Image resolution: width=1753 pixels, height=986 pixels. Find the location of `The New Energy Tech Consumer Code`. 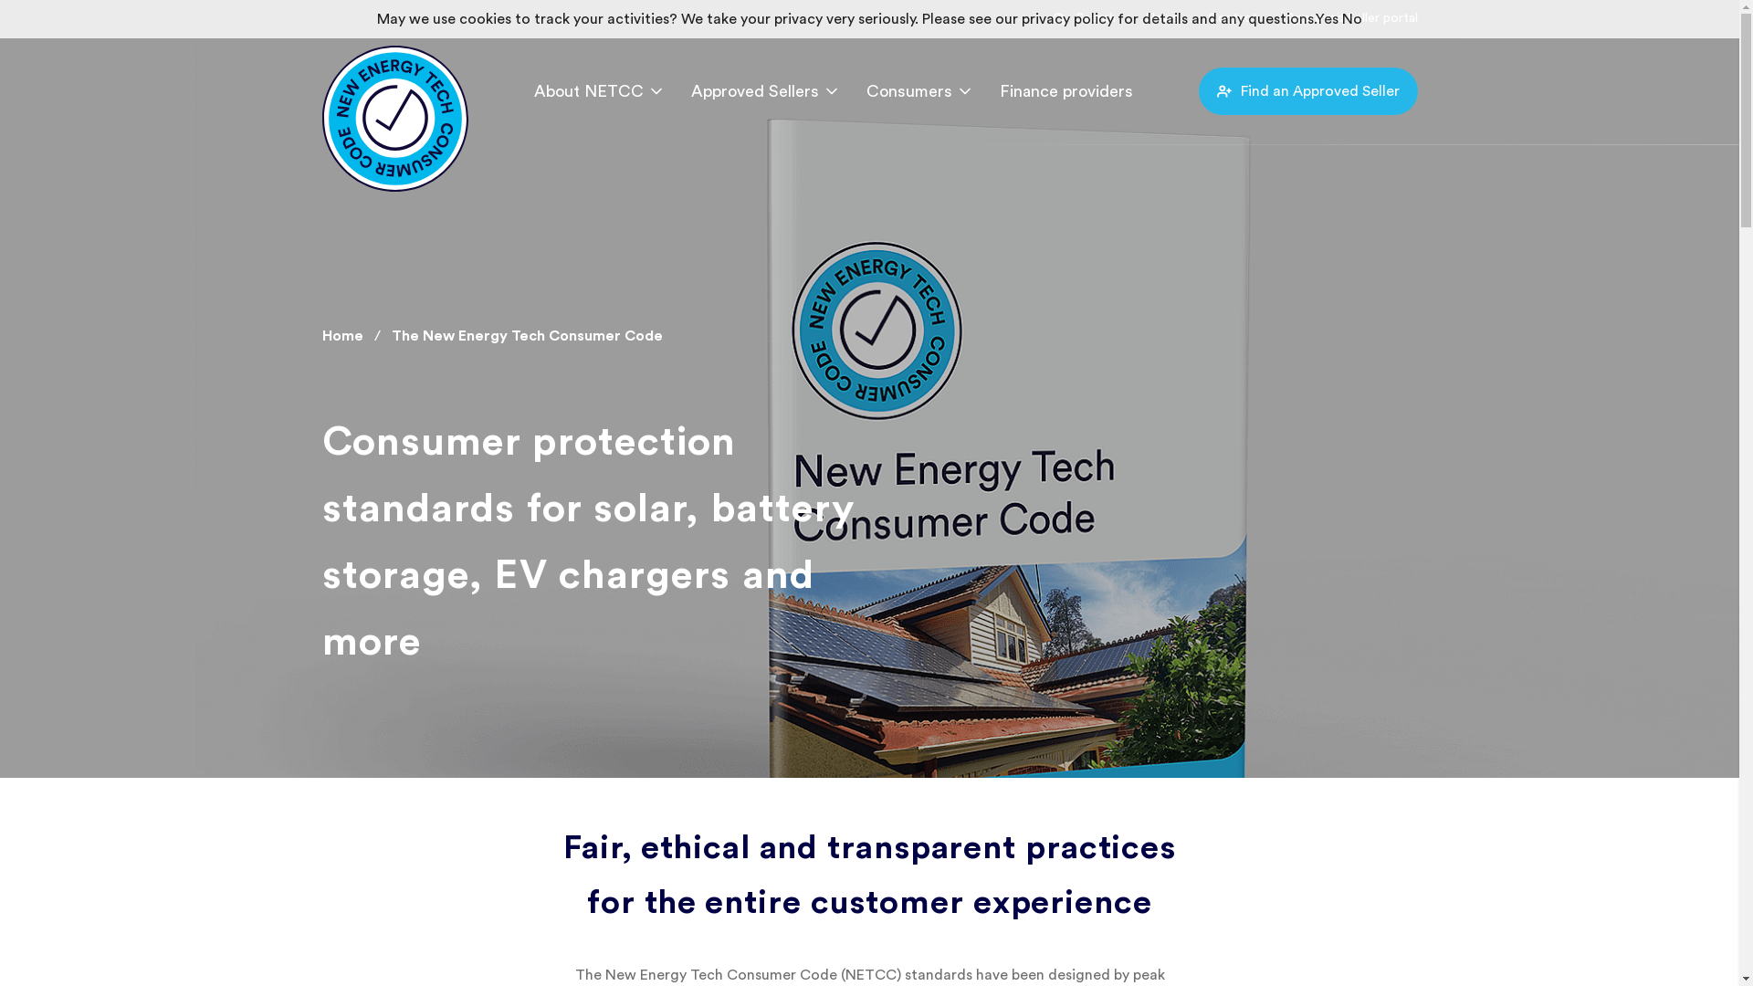

The New Energy Tech Consumer Code is located at coordinates (519, 336).